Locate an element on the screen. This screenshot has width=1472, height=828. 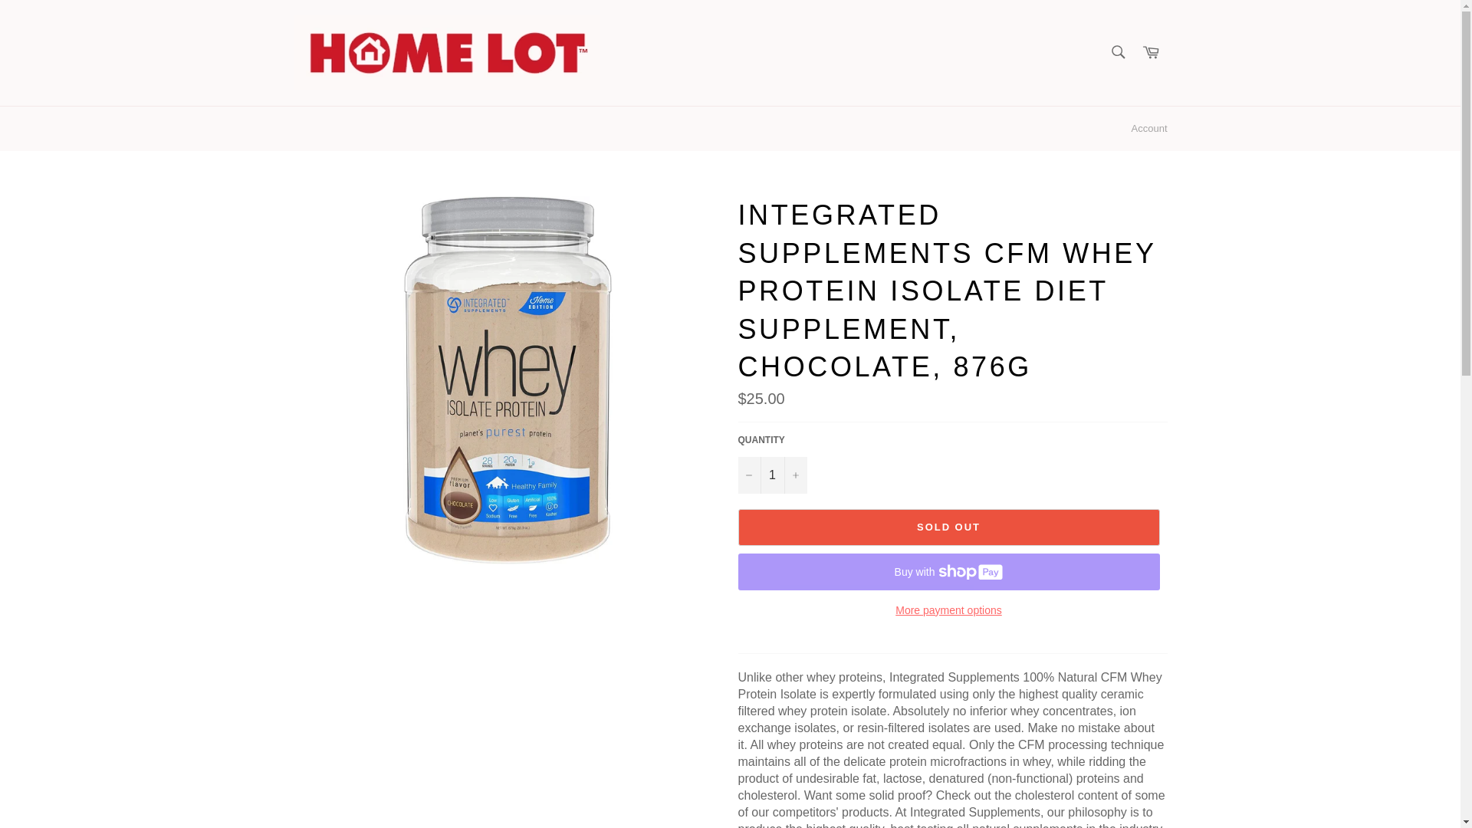
SOLD OUT is located at coordinates (948, 527).